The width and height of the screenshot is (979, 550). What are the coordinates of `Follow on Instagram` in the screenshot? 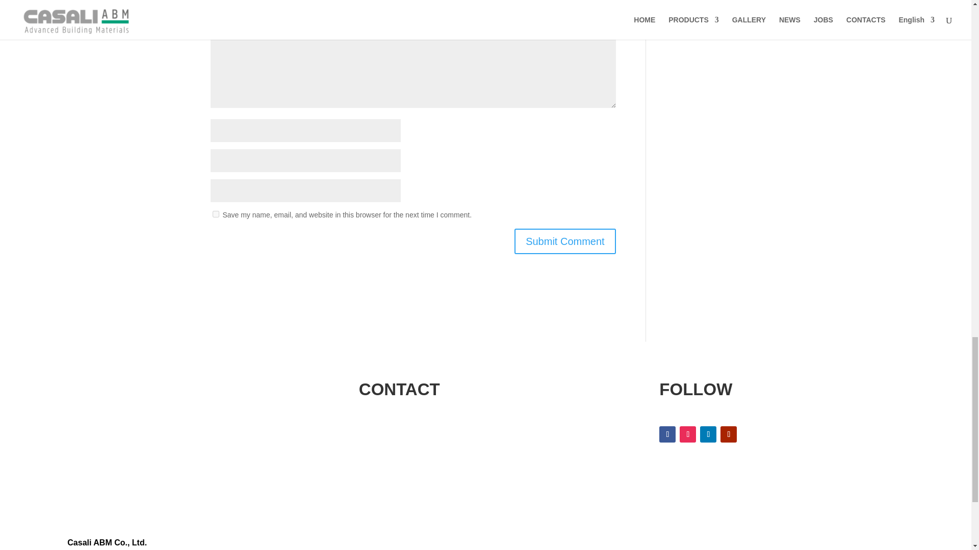 It's located at (687, 434).